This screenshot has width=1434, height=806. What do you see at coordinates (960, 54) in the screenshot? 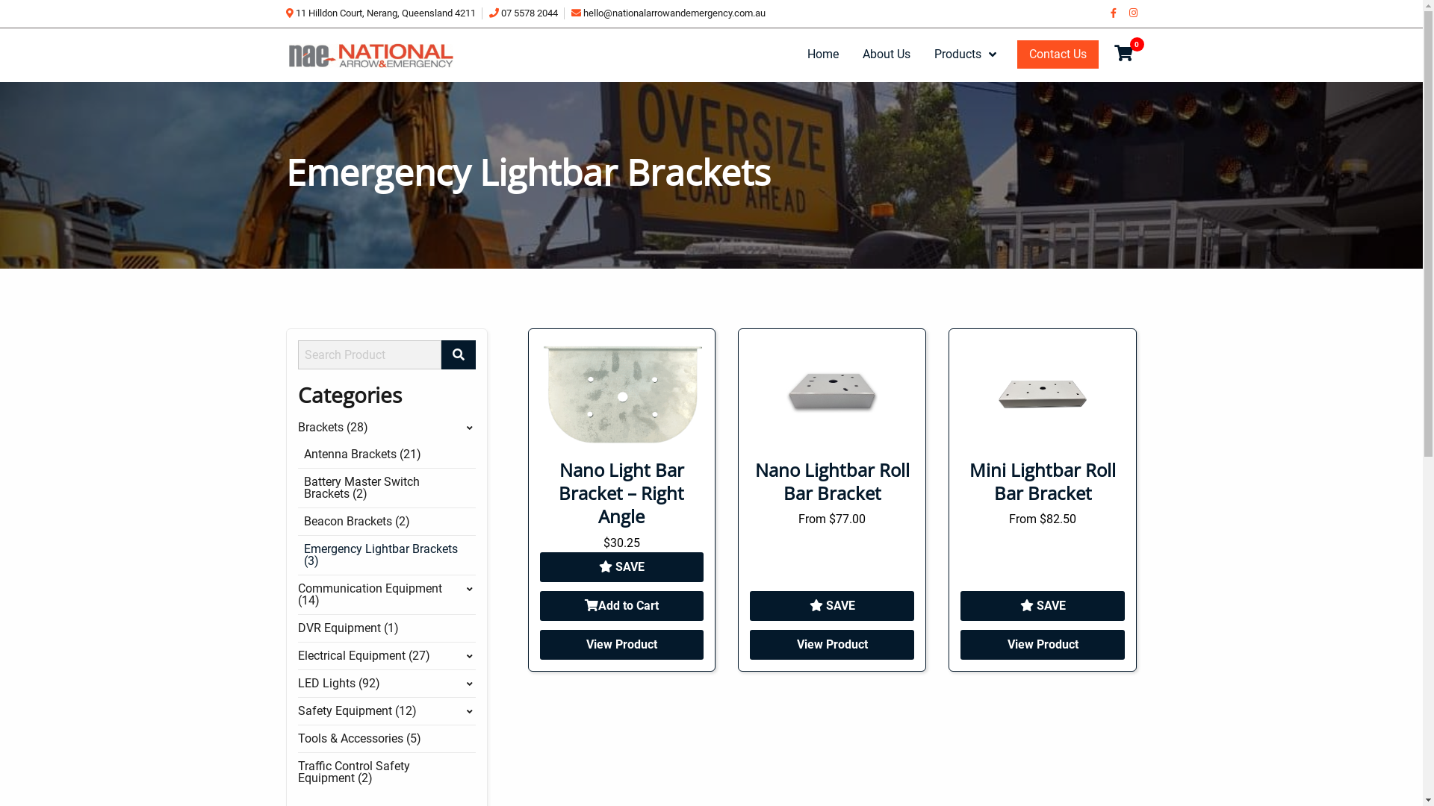
I see `Products` at bounding box center [960, 54].